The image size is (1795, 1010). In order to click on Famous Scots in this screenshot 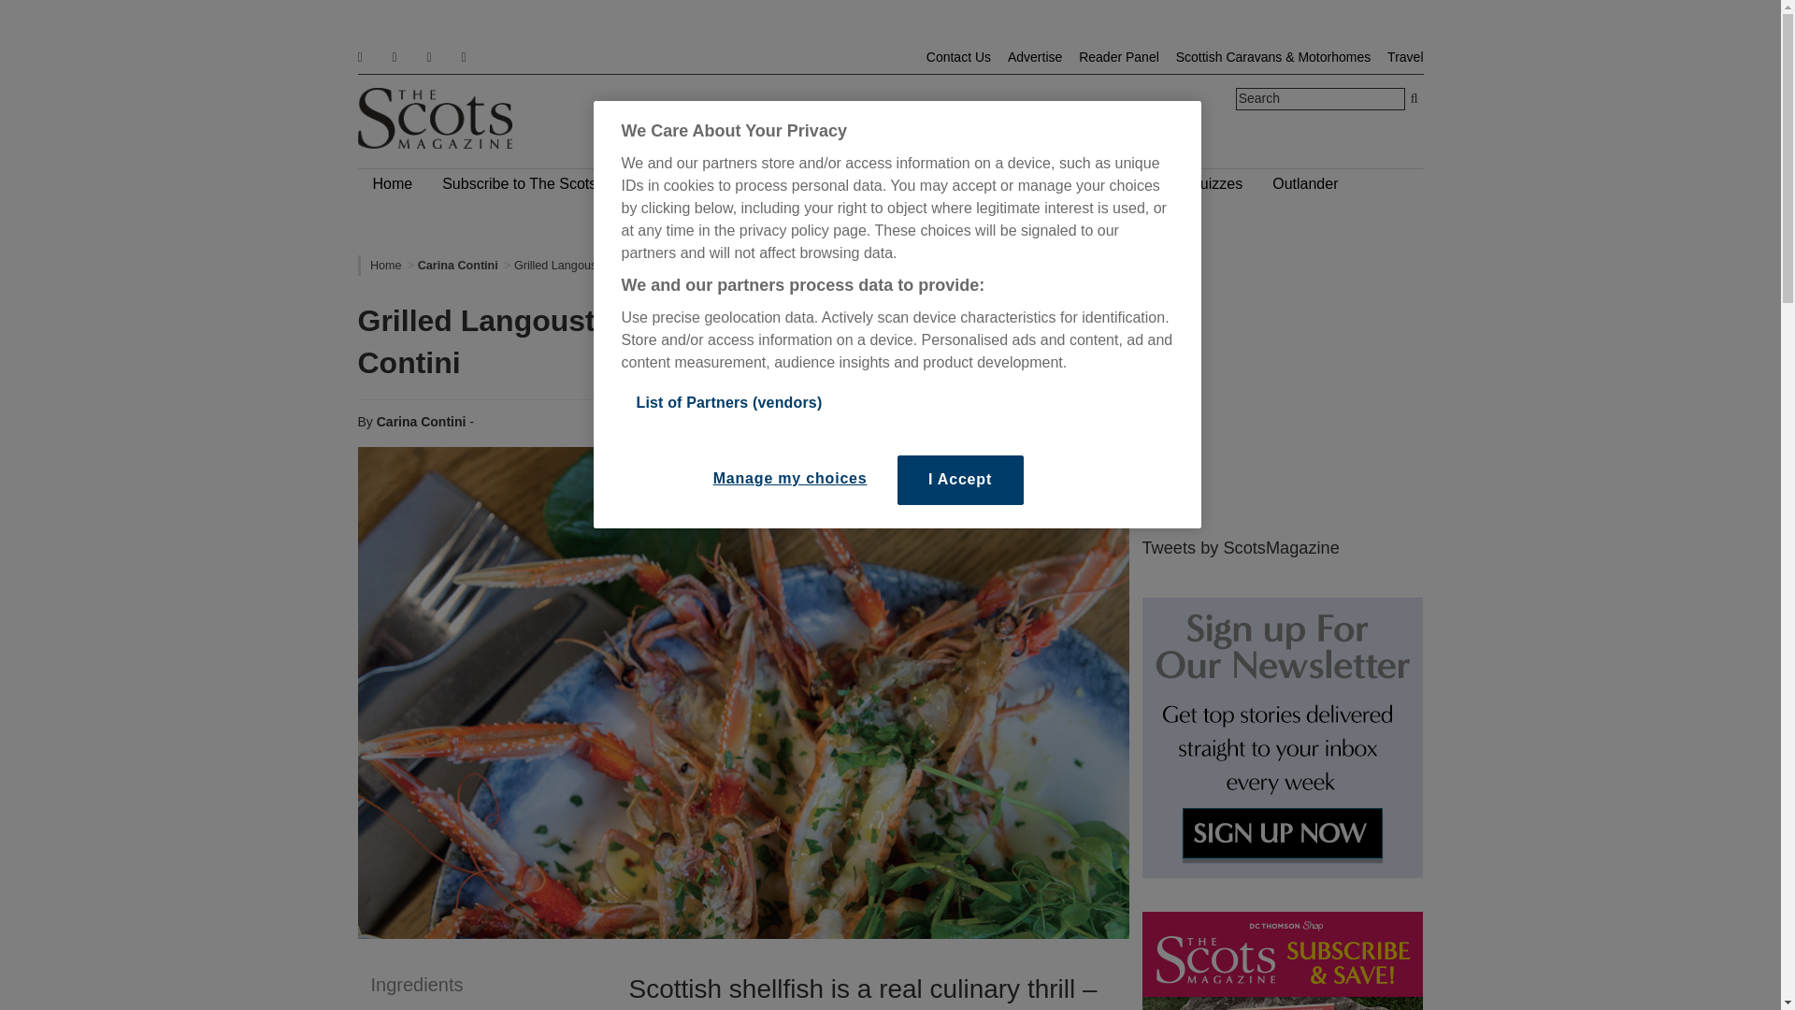, I will do `click(743, 183)`.